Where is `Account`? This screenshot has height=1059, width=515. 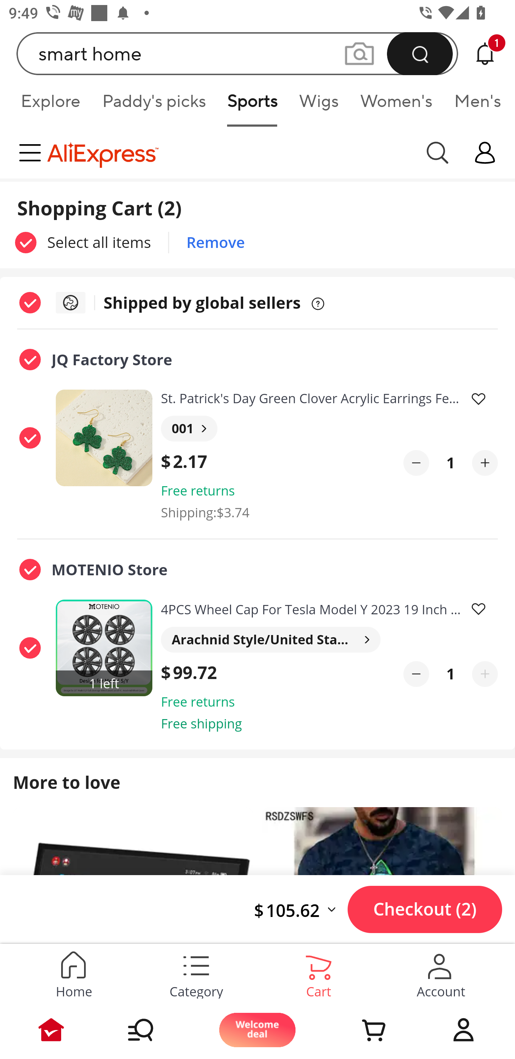
Account is located at coordinates (463, 1030).